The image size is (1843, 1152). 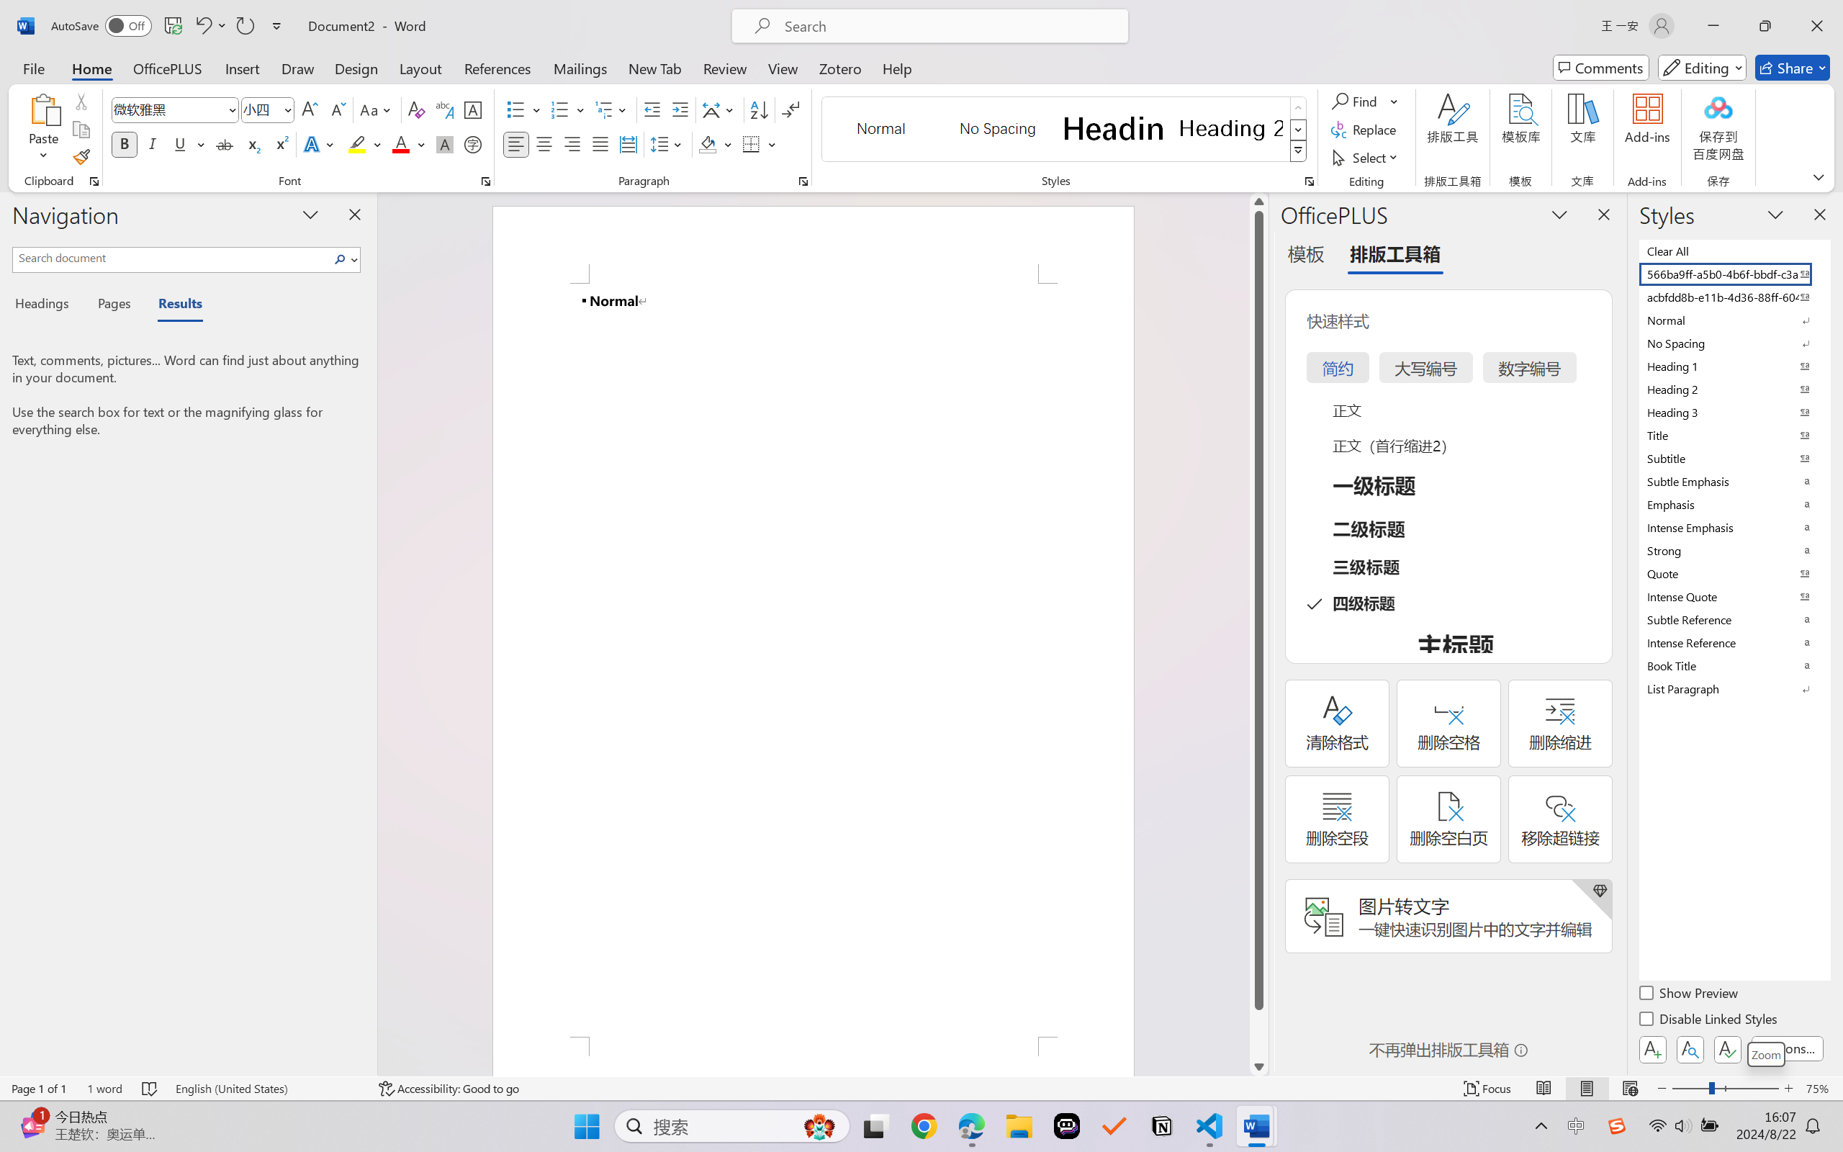 What do you see at coordinates (819, 1126) in the screenshot?
I see `AutomationID: DynamicSearchBoxGleamImage` at bounding box center [819, 1126].